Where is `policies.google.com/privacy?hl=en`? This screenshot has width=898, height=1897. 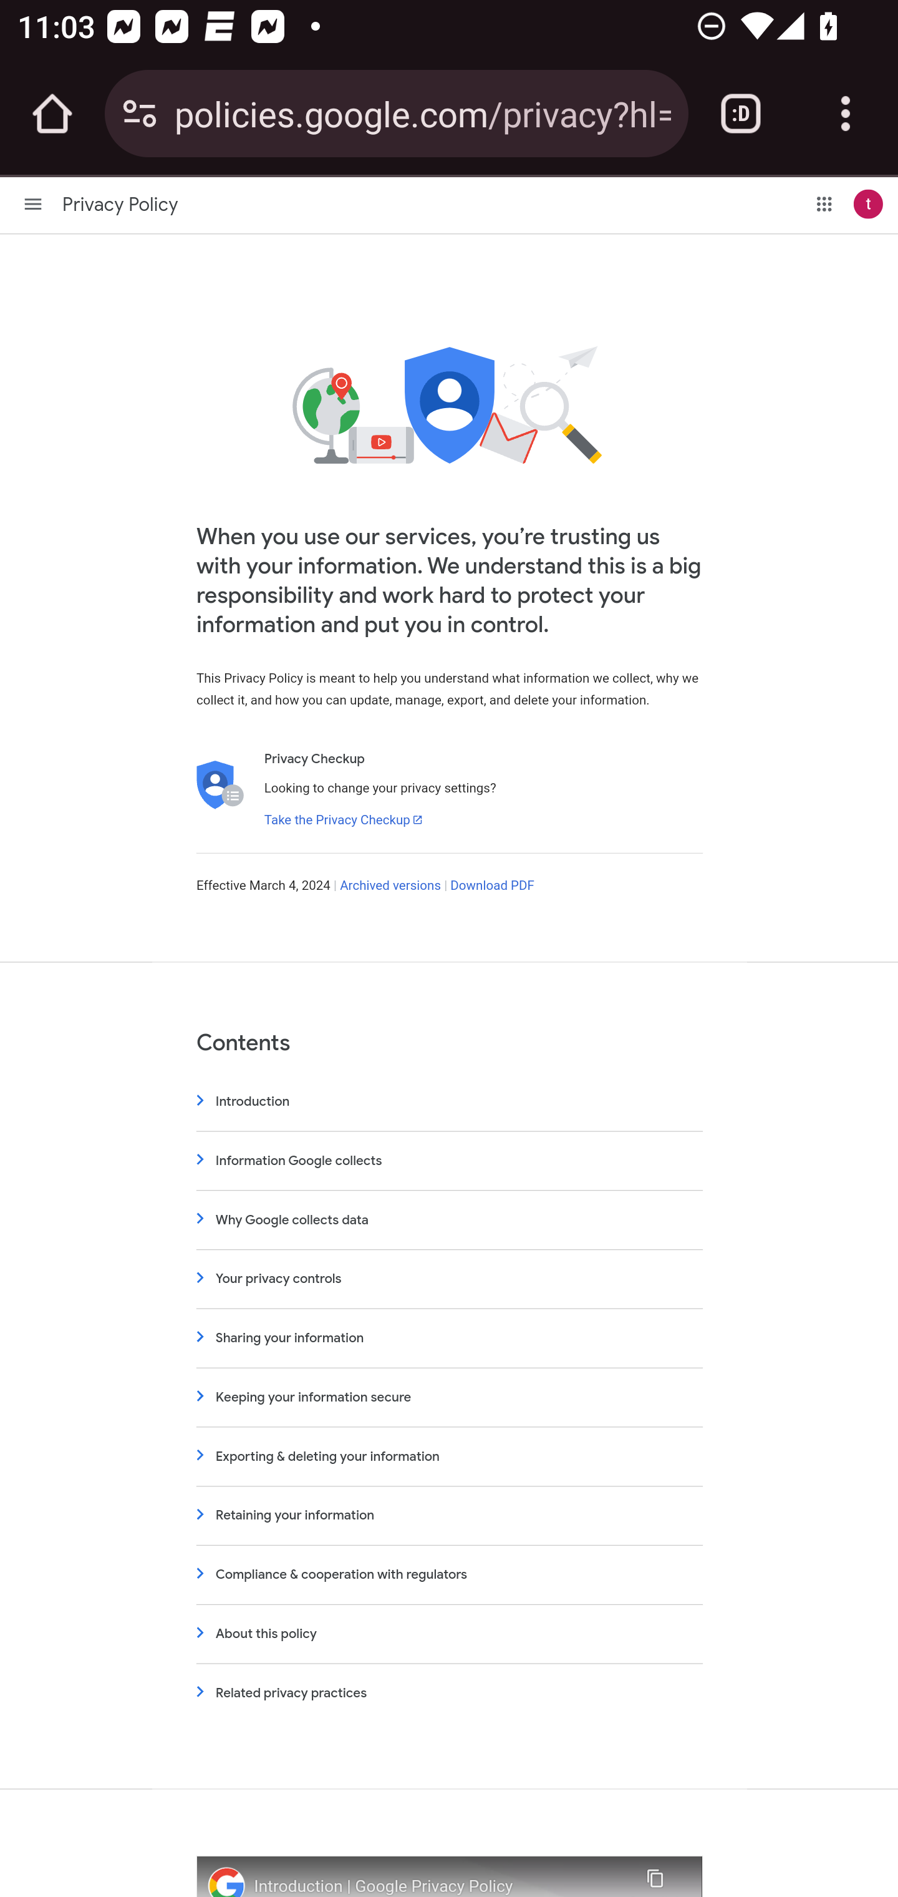
policies.google.com/privacy?hl=en is located at coordinates (422, 112).